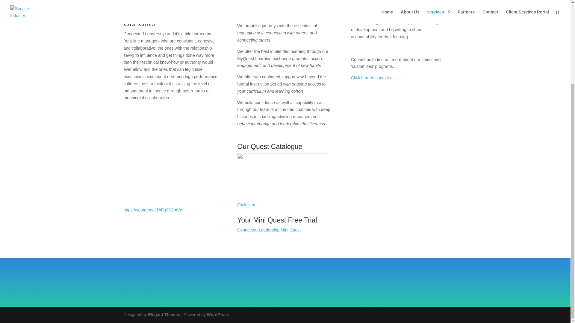 This screenshot has width=575, height=323. I want to click on Elegant Themes, so click(164, 315).